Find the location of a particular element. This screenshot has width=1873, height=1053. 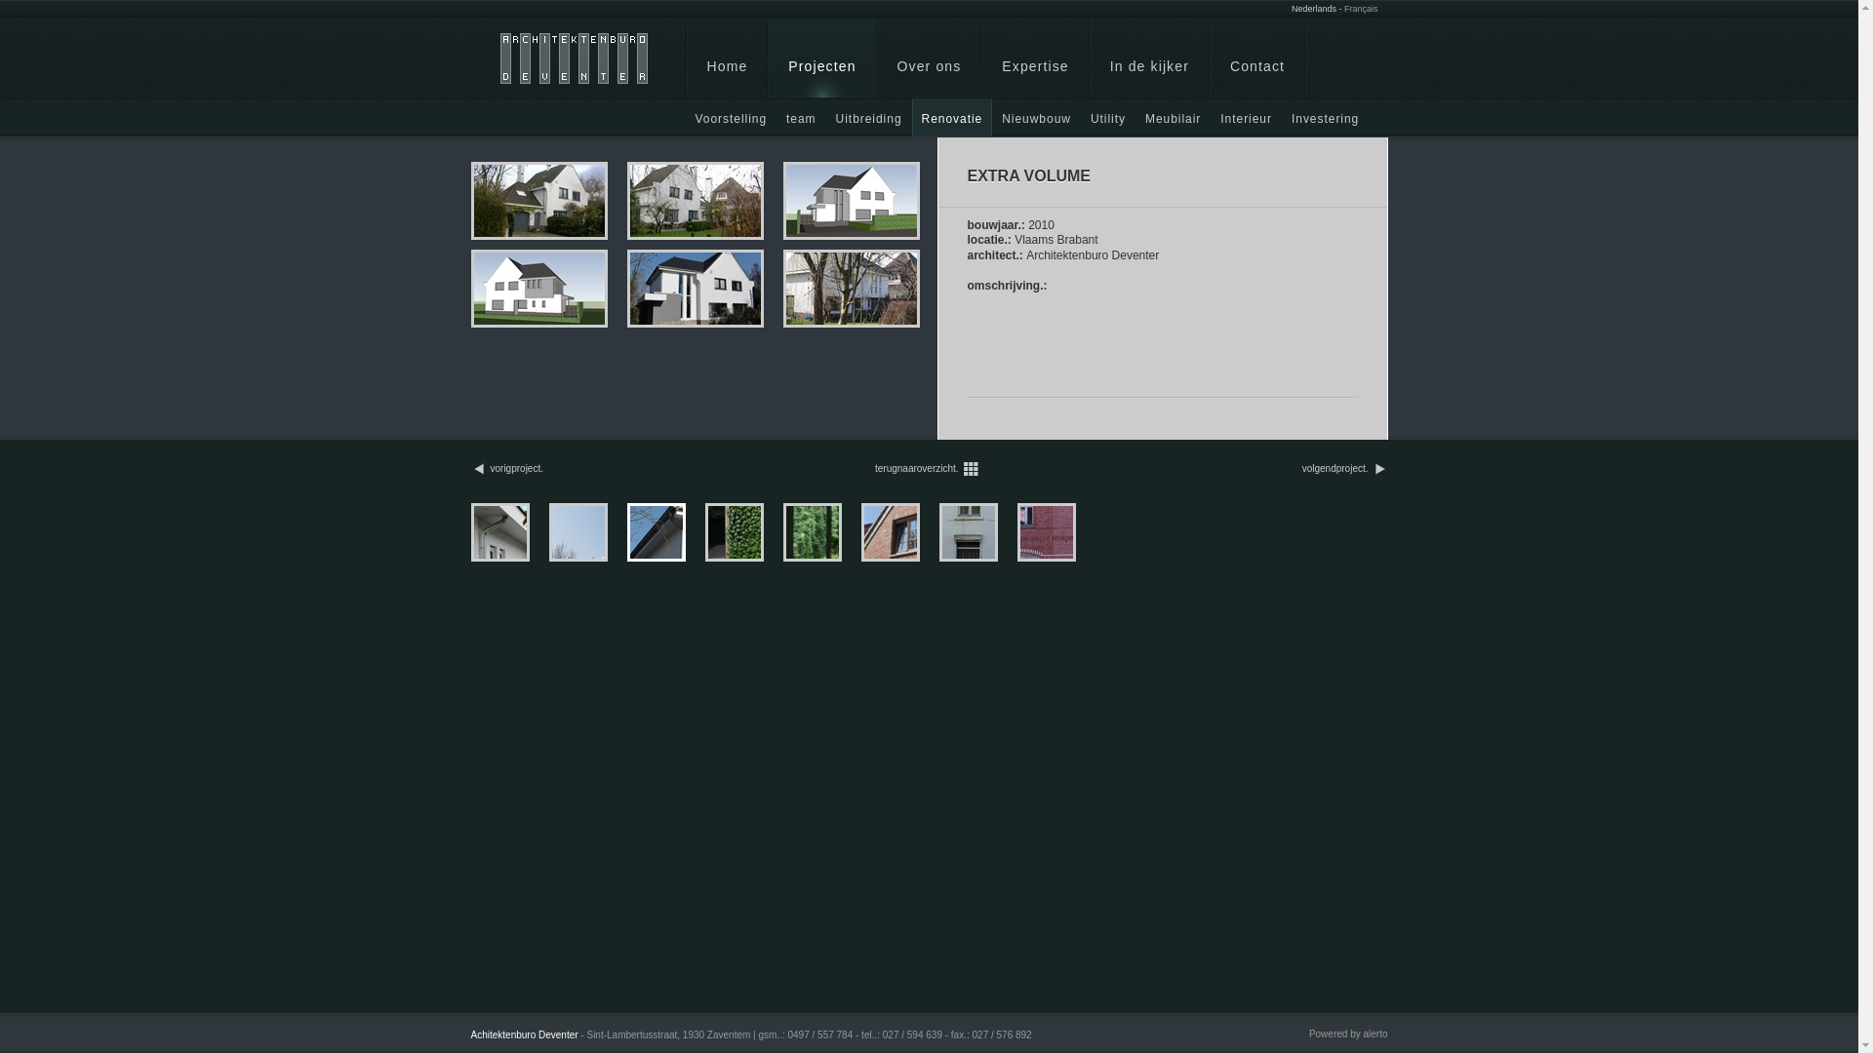

volgendproject. is located at coordinates (1335, 469).